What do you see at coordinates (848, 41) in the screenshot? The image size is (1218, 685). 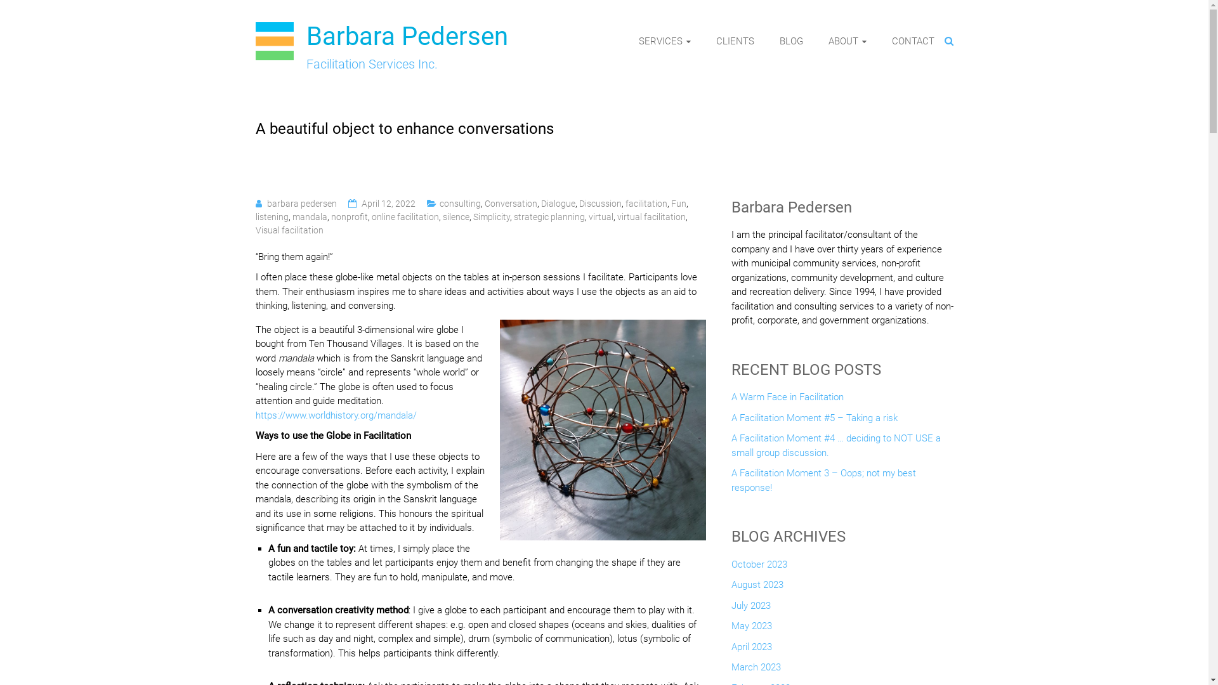 I see `ABOUT` at bounding box center [848, 41].